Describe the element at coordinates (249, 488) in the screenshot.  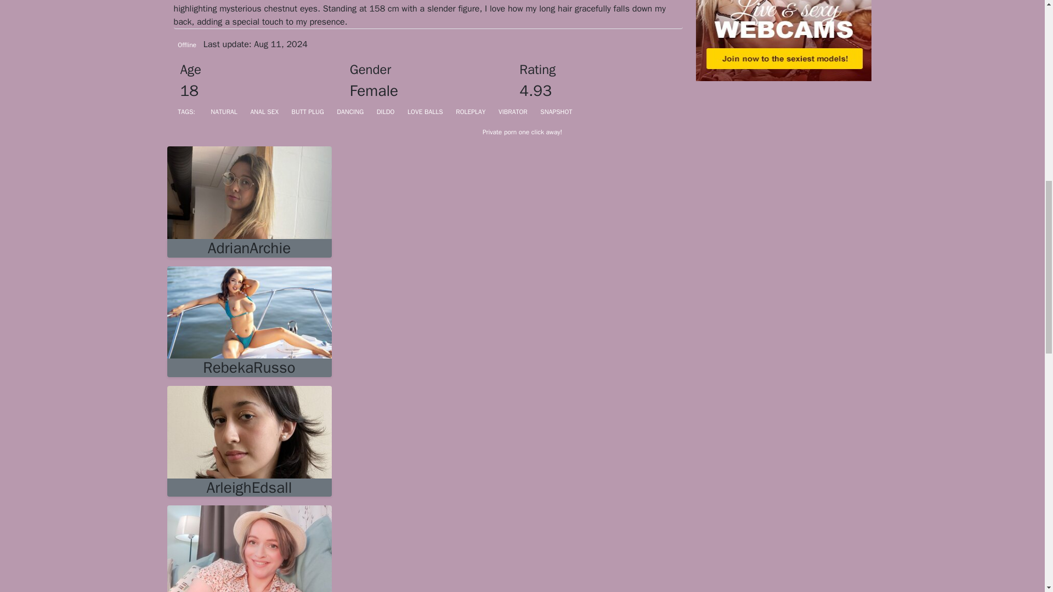
I see `ArleighEdsall` at that location.